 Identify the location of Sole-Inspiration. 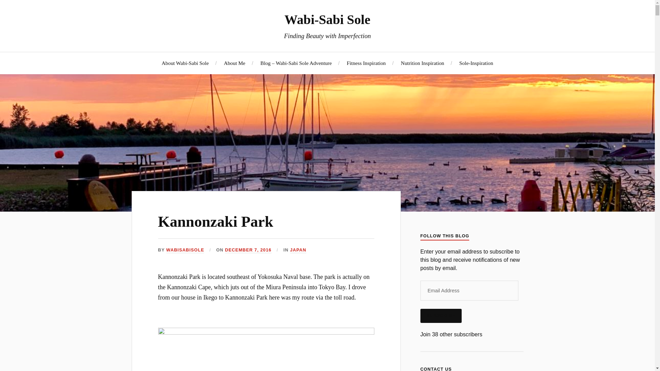
(476, 63).